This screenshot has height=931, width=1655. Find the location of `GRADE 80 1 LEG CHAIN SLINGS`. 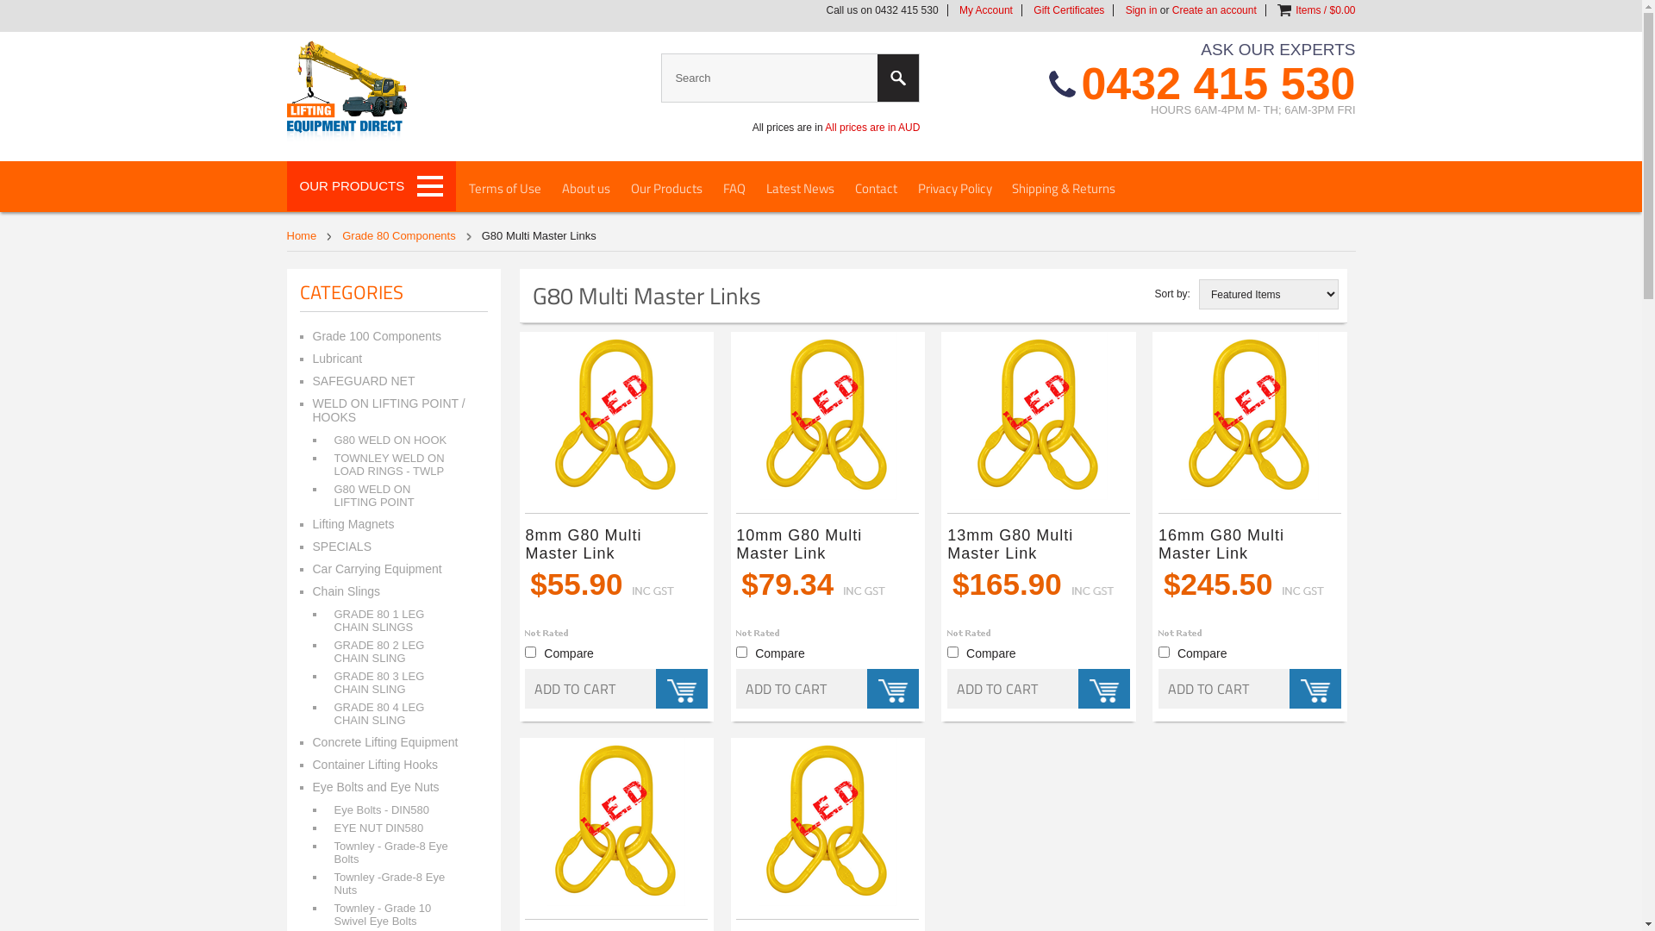

GRADE 80 1 LEG CHAIN SLINGS is located at coordinates (395, 621).